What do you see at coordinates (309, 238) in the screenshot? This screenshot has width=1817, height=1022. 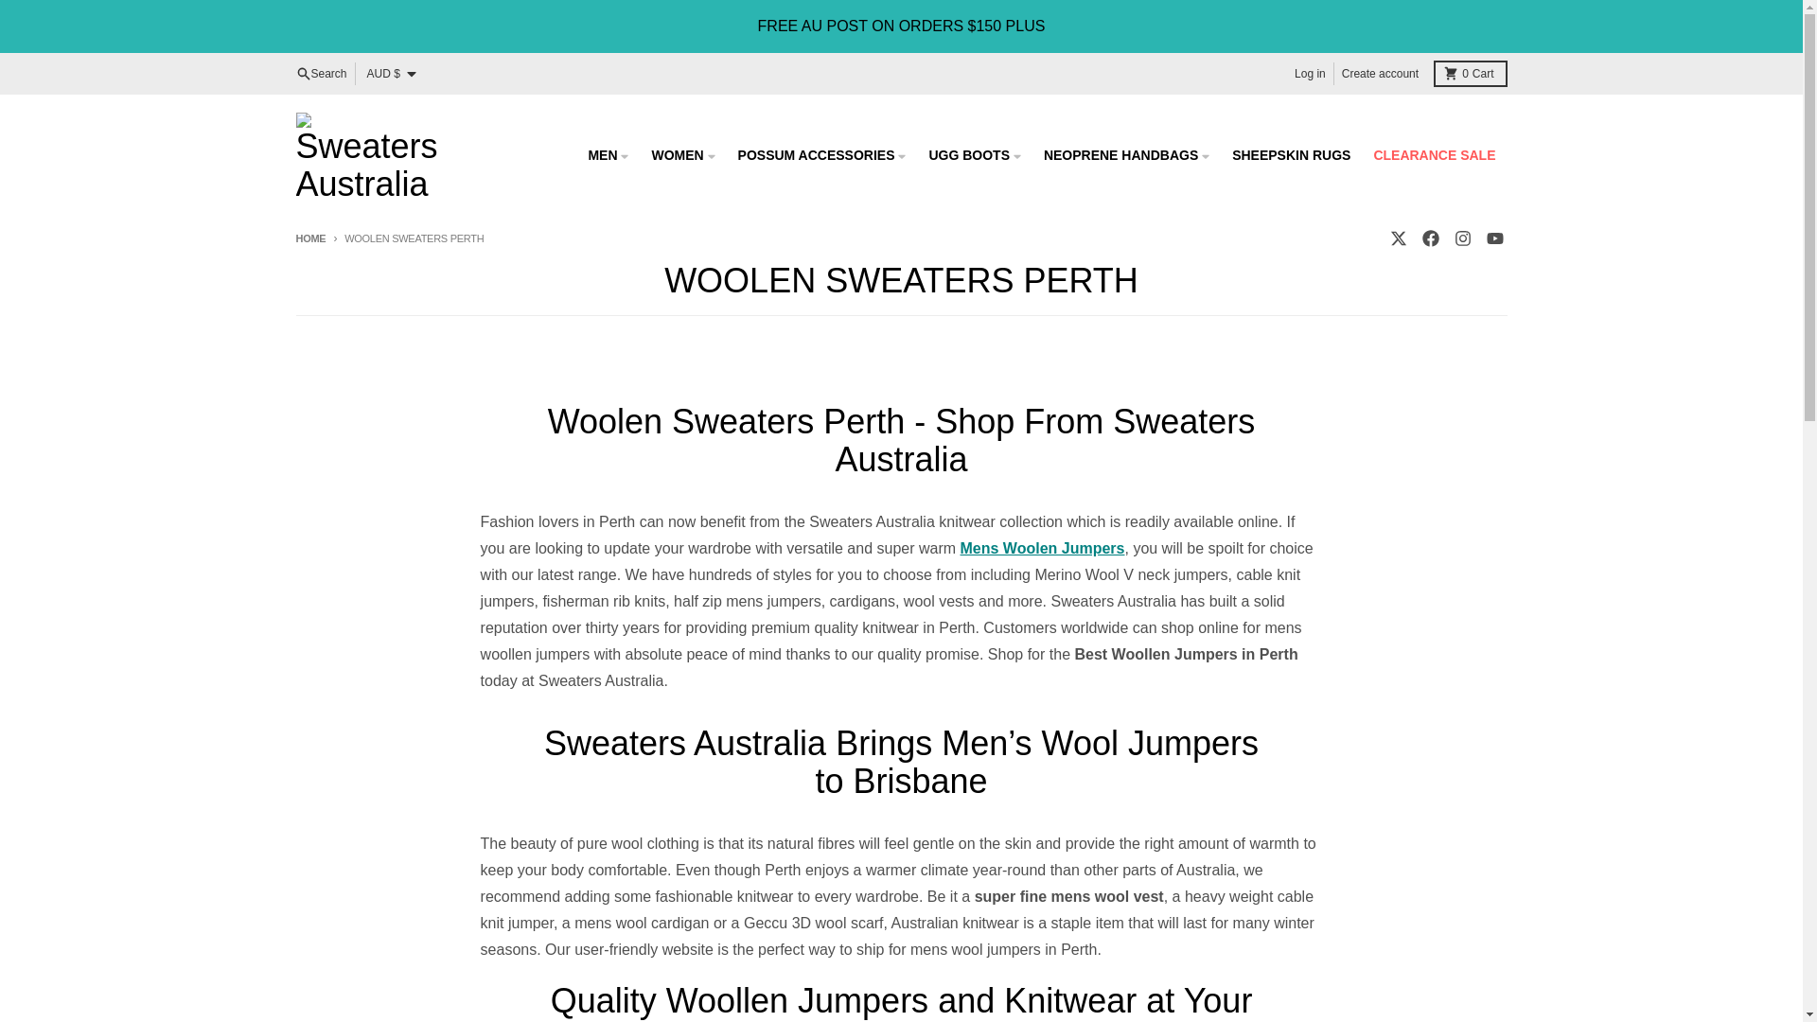 I see `Log in` at bounding box center [309, 238].